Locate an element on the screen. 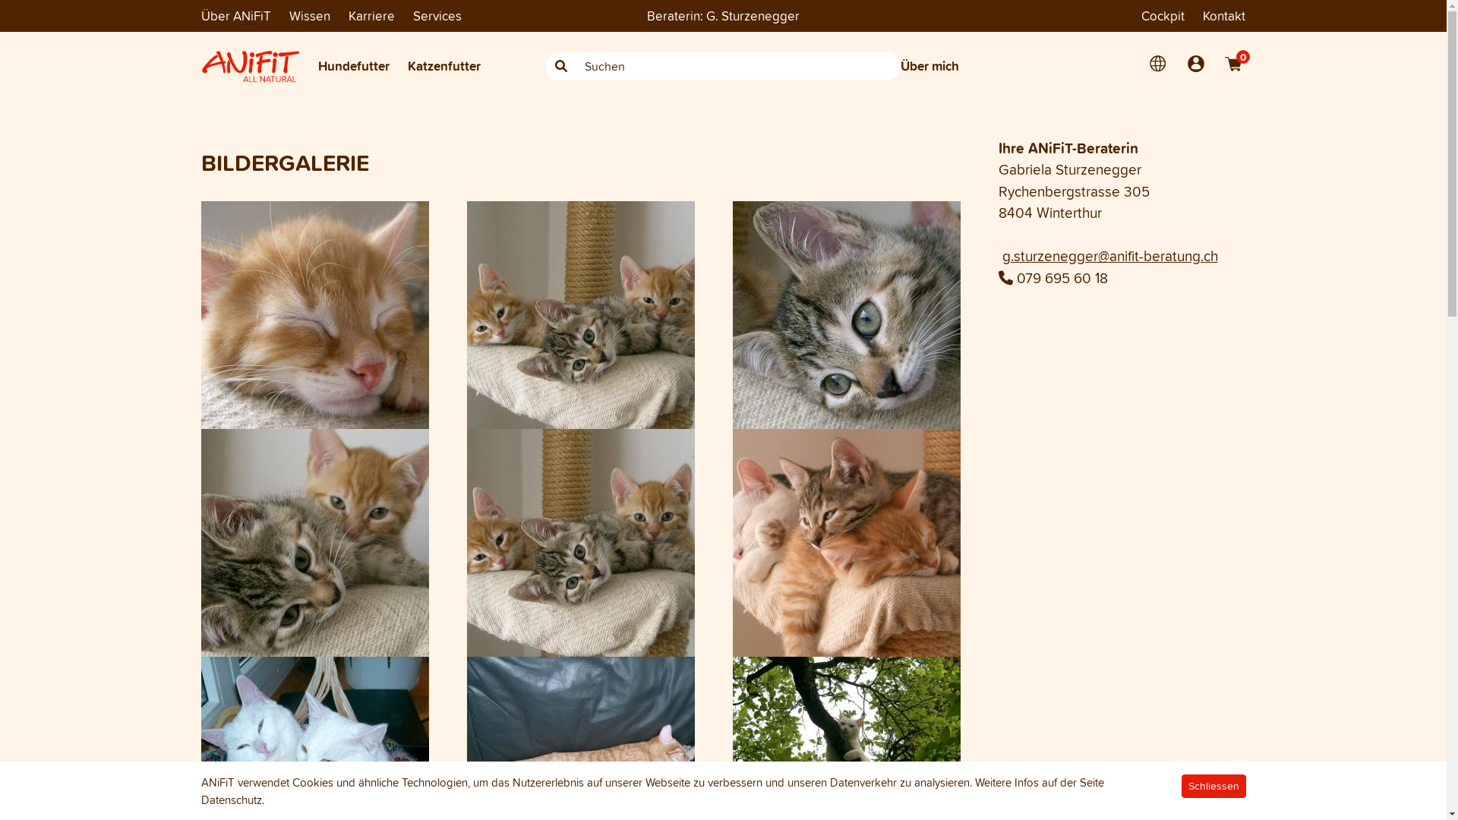 The height and width of the screenshot is (820, 1458). Services is located at coordinates (437, 15).